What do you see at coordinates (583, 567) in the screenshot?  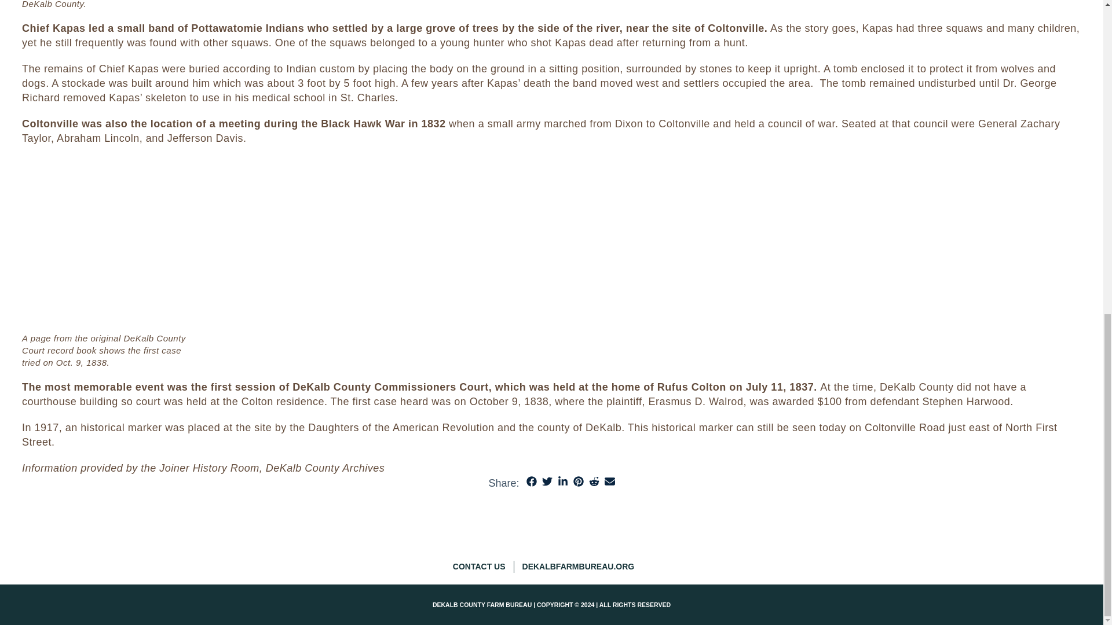 I see `DEKALBFARMBUREAU.ORG` at bounding box center [583, 567].